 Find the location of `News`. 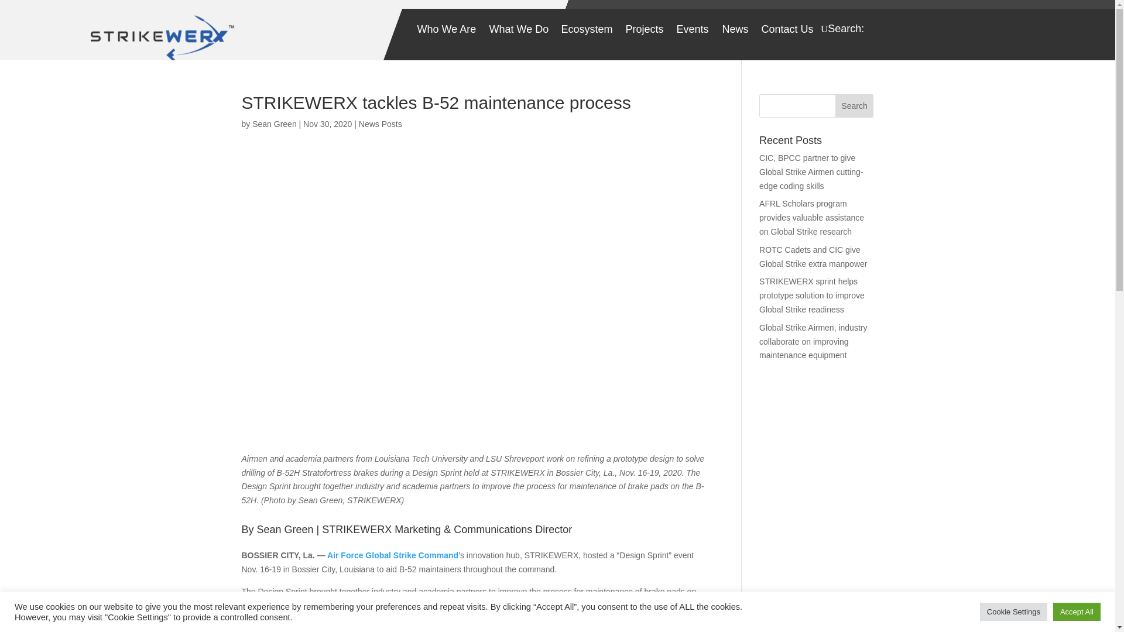

News is located at coordinates (735, 32).